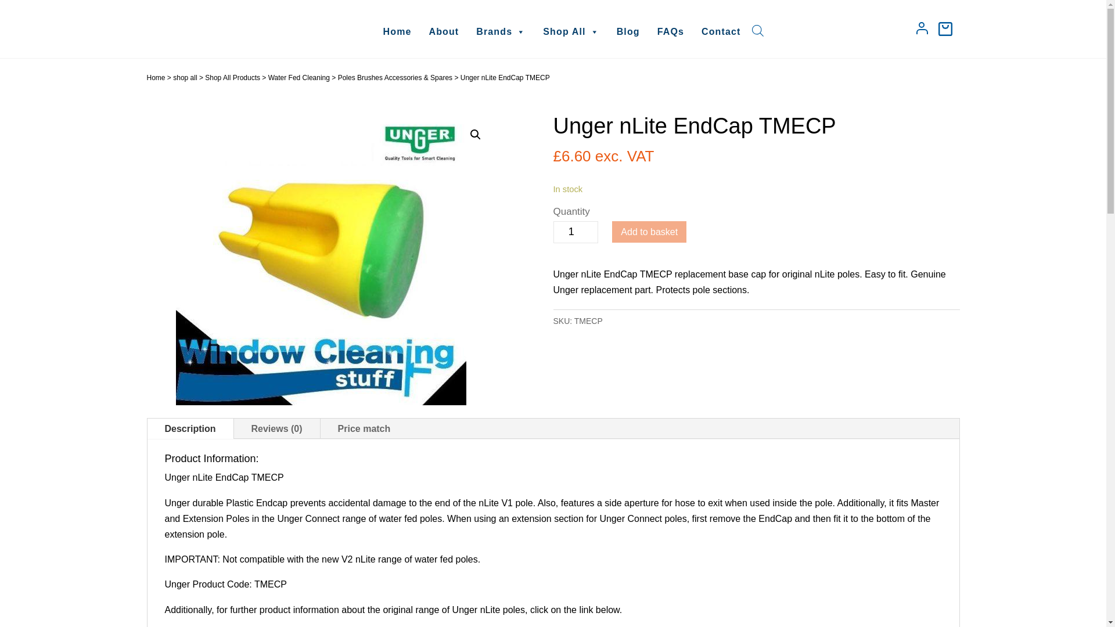 The image size is (1115, 627). What do you see at coordinates (444, 31) in the screenshot?
I see `About` at bounding box center [444, 31].